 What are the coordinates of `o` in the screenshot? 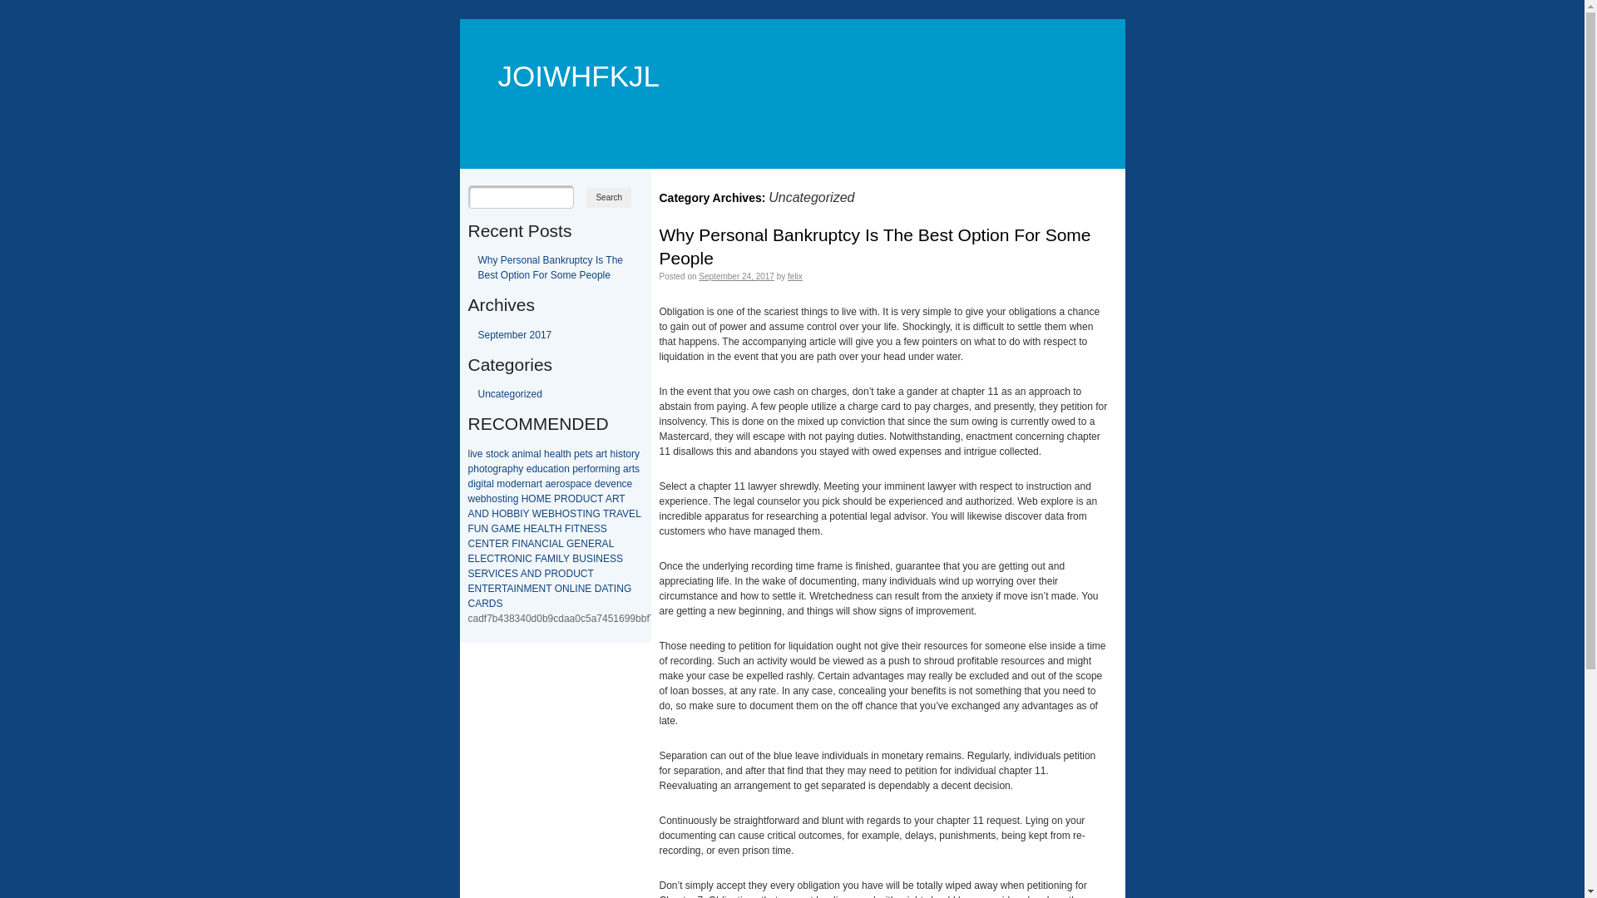 It's located at (562, 484).